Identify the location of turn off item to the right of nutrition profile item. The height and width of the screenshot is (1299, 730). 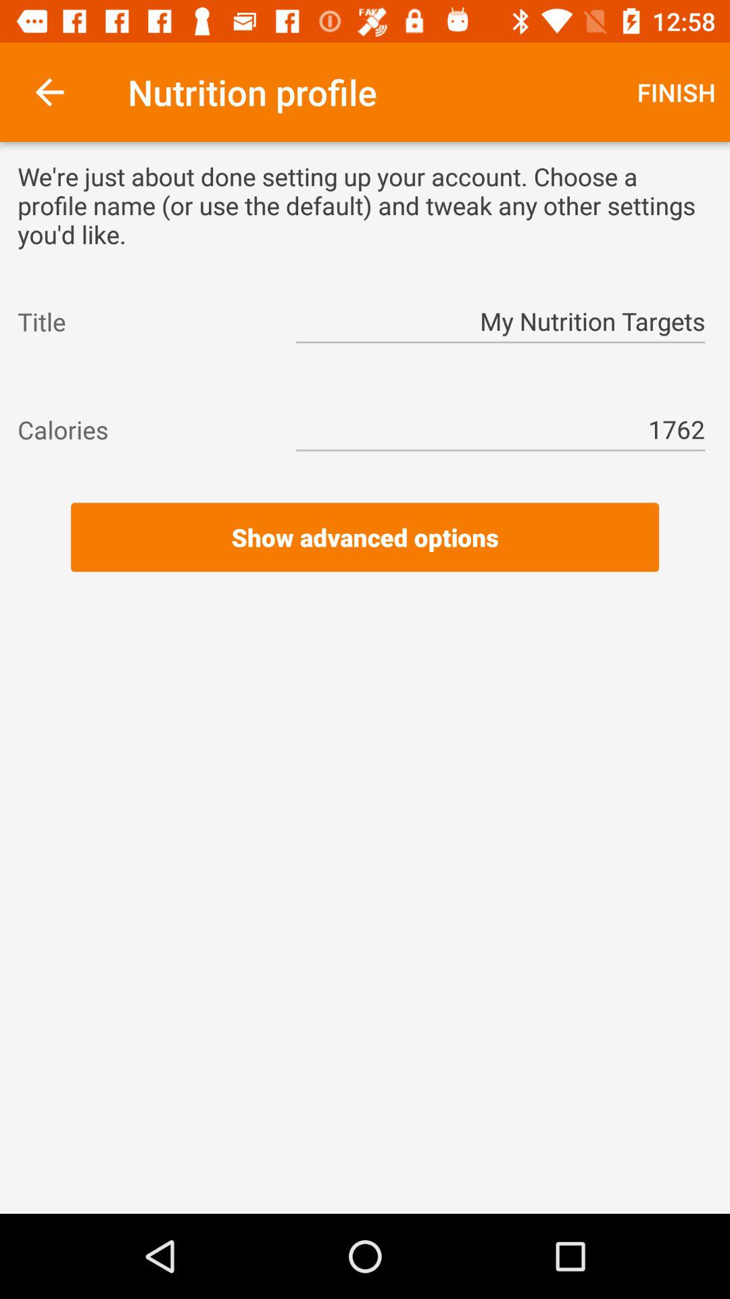
(676, 92).